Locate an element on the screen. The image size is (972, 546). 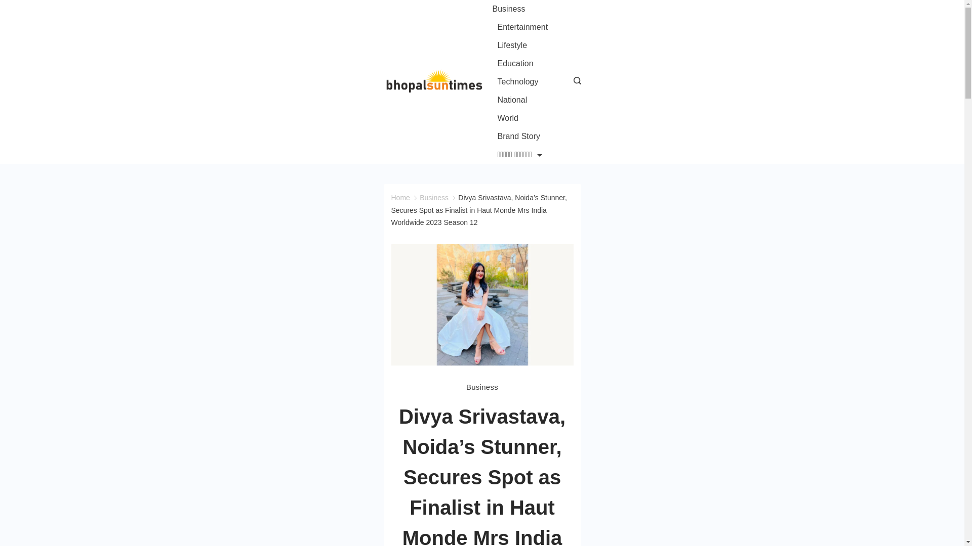
National is located at coordinates (511, 100).